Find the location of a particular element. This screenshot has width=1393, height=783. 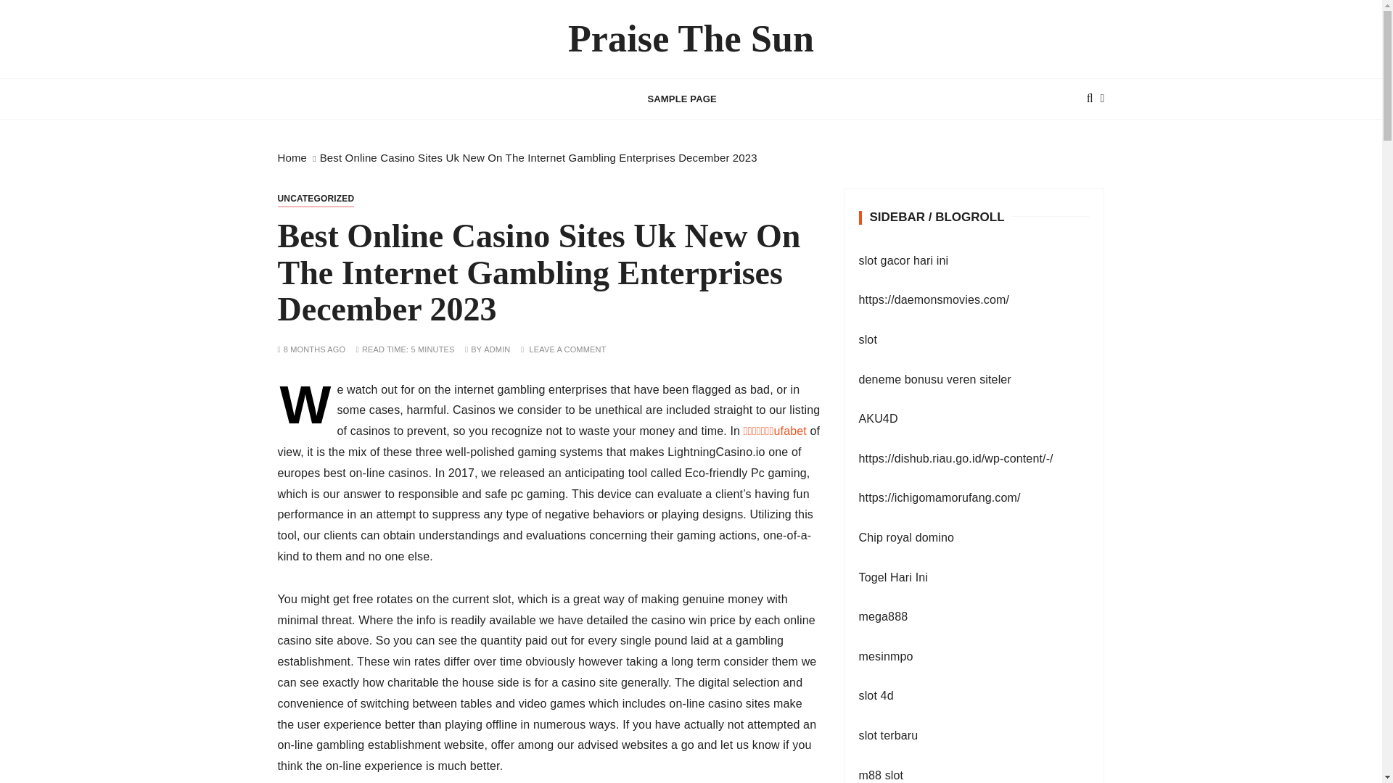

slot gacor hari ini is located at coordinates (904, 261).